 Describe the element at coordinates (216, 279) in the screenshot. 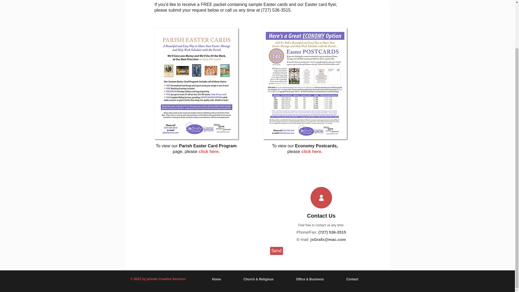

I see `Home` at that location.